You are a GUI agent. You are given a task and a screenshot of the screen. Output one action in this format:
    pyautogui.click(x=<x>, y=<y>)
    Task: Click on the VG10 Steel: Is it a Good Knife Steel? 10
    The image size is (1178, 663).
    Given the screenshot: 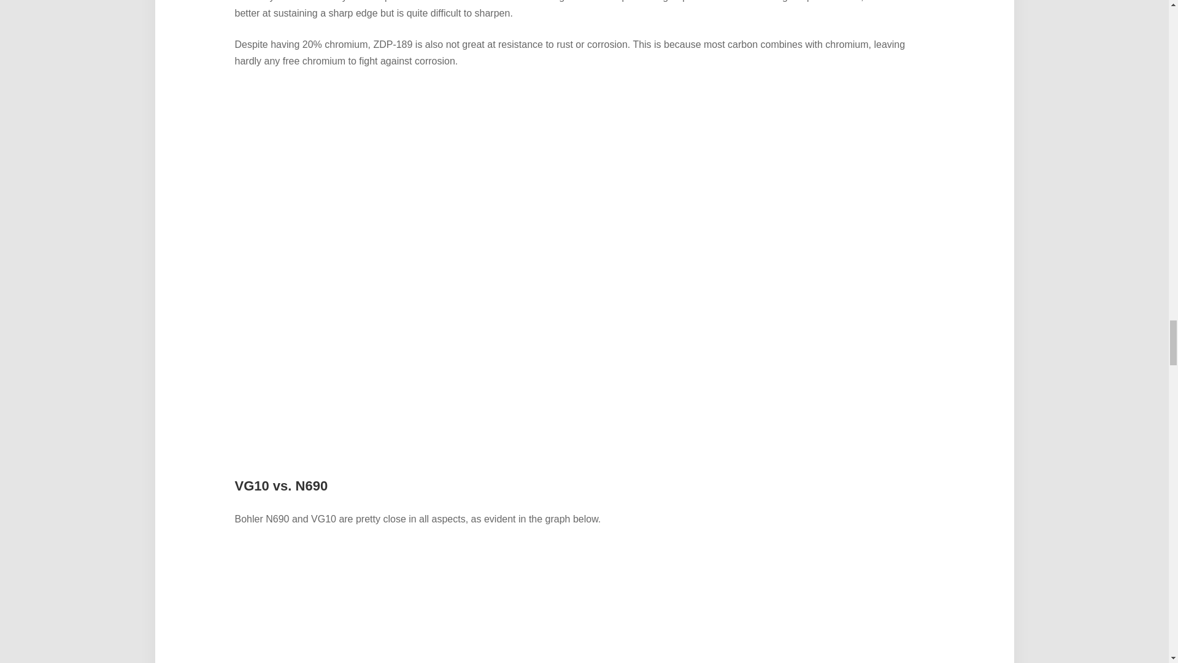 What is the action you would take?
    pyautogui.click(x=583, y=603)
    